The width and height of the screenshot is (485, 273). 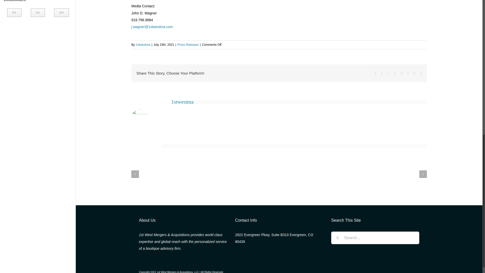 What do you see at coordinates (38, 13) in the screenshot?
I see `ES` at bounding box center [38, 13].